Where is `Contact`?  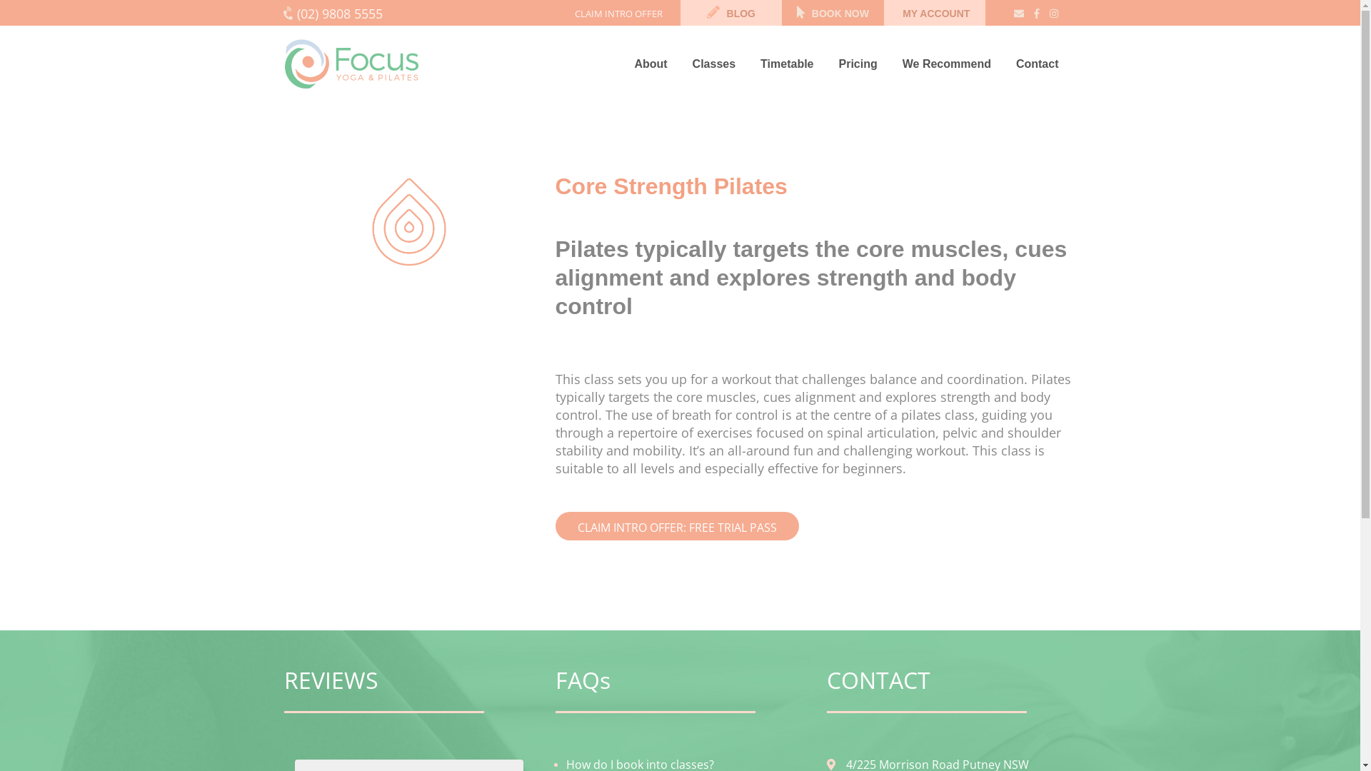 Contact is located at coordinates (1043, 64).